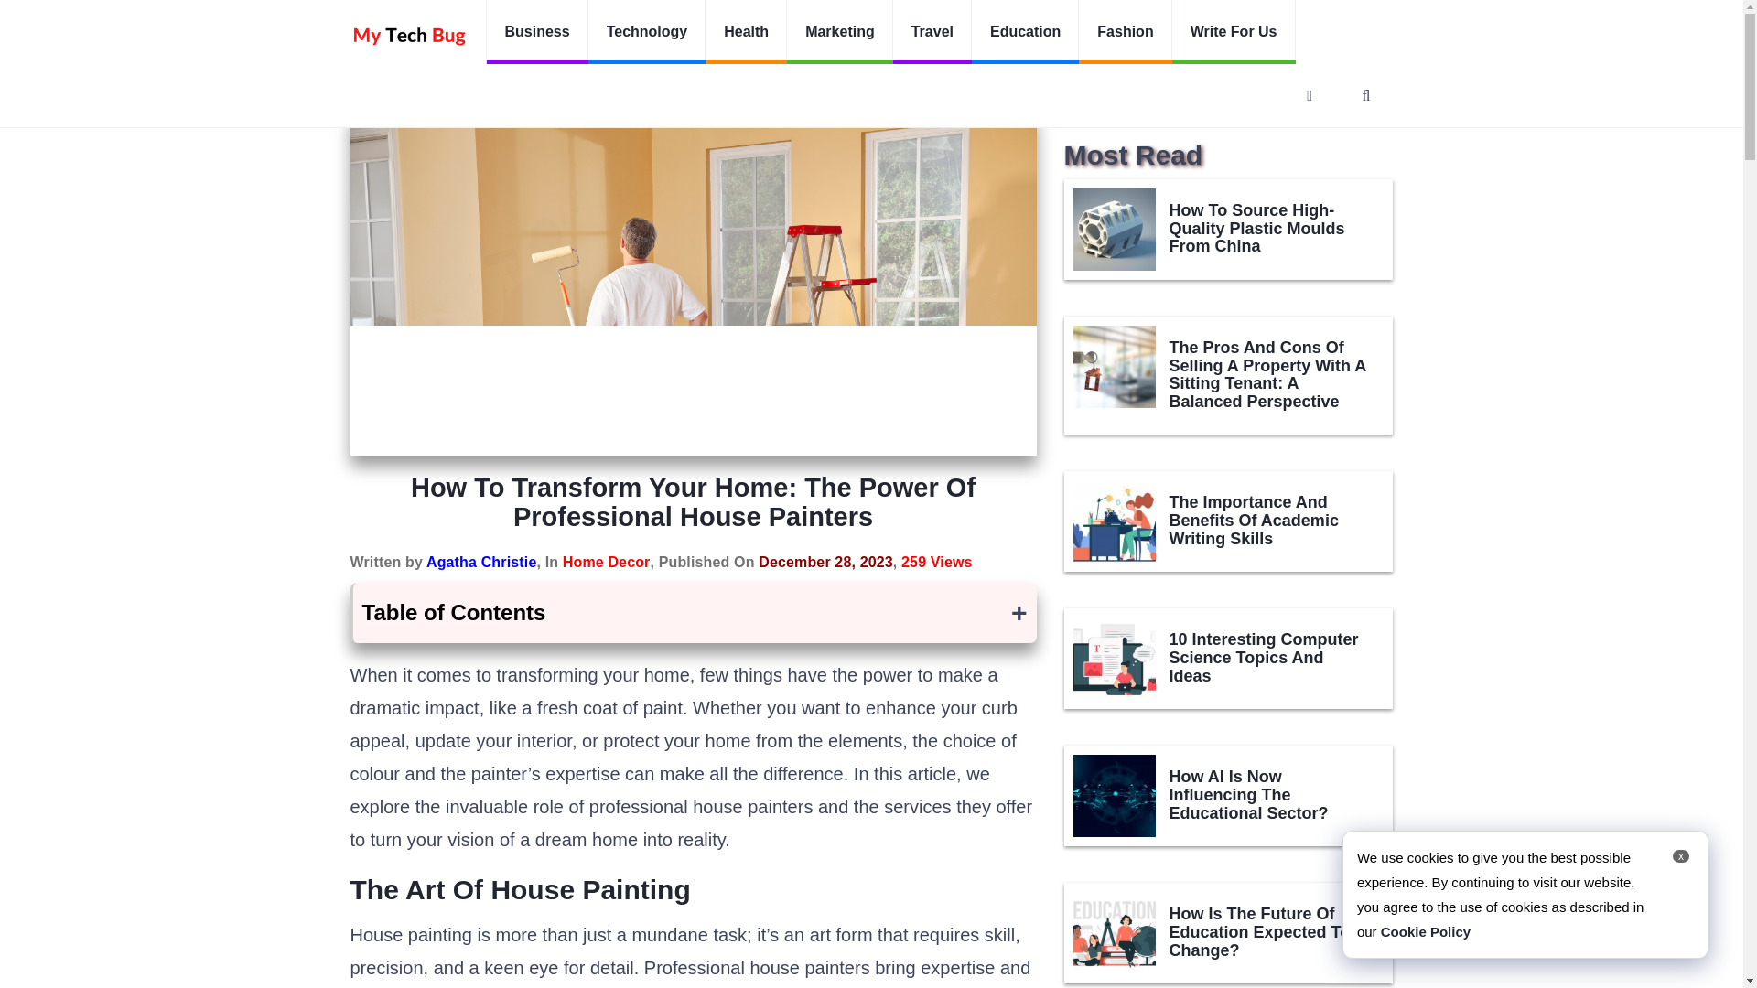  What do you see at coordinates (1426, 931) in the screenshot?
I see `Cookie Policy` at bounding box center [1426, 931].